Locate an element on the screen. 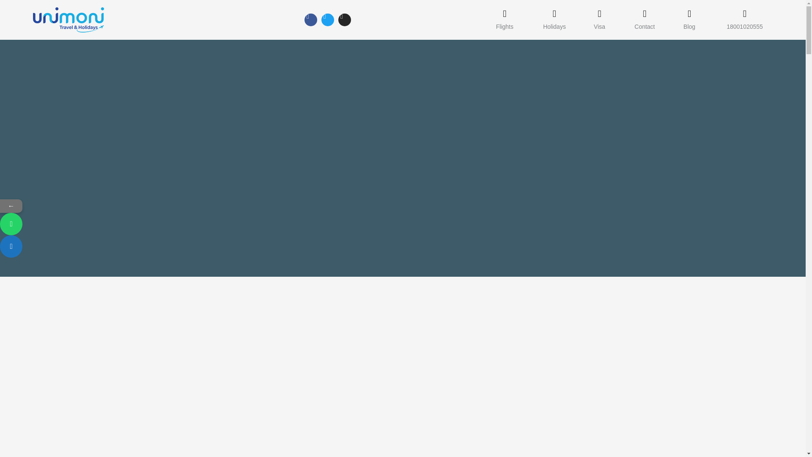 This screenshot has width=812, height=457. Call Now is located at coordinates (11, 246).